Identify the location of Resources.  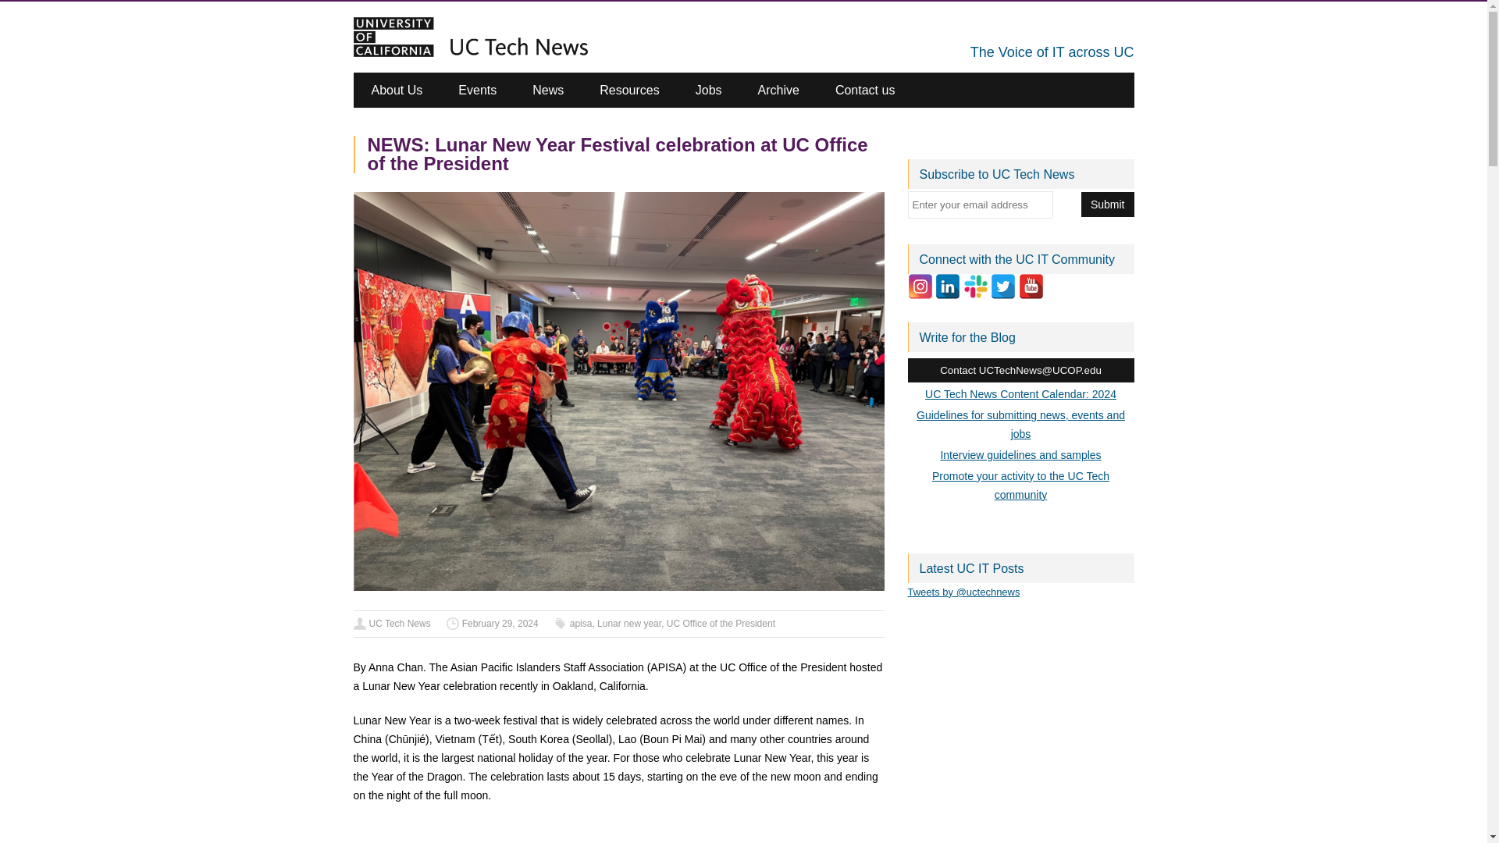
(629, 90).